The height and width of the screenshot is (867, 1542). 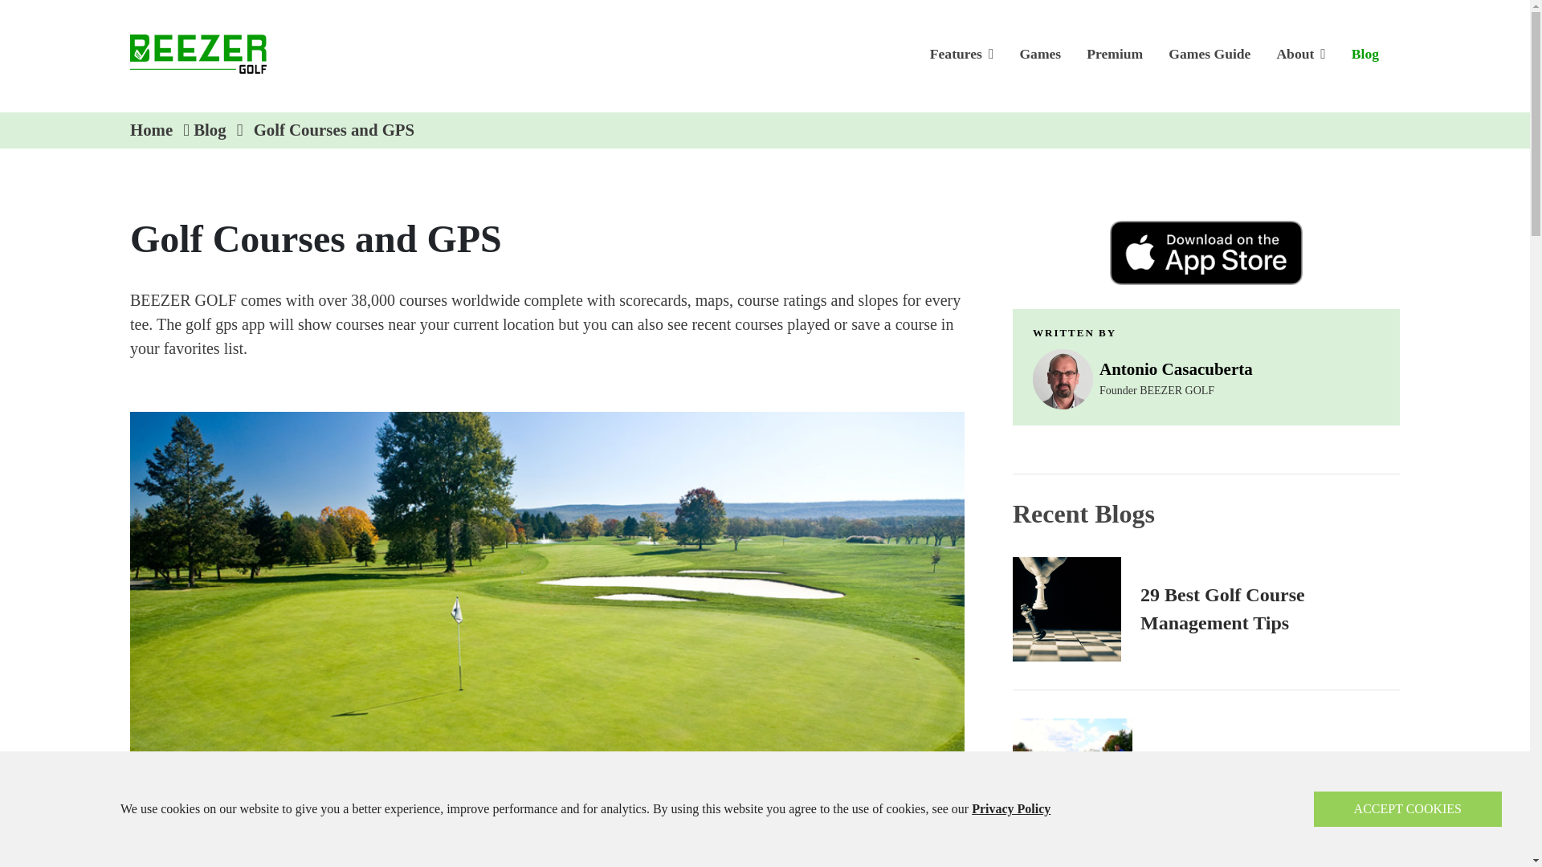 What do you see at coordinates (1114, 53) in the screenshot?
I see `Premium` at bounding box center [1114, 53].